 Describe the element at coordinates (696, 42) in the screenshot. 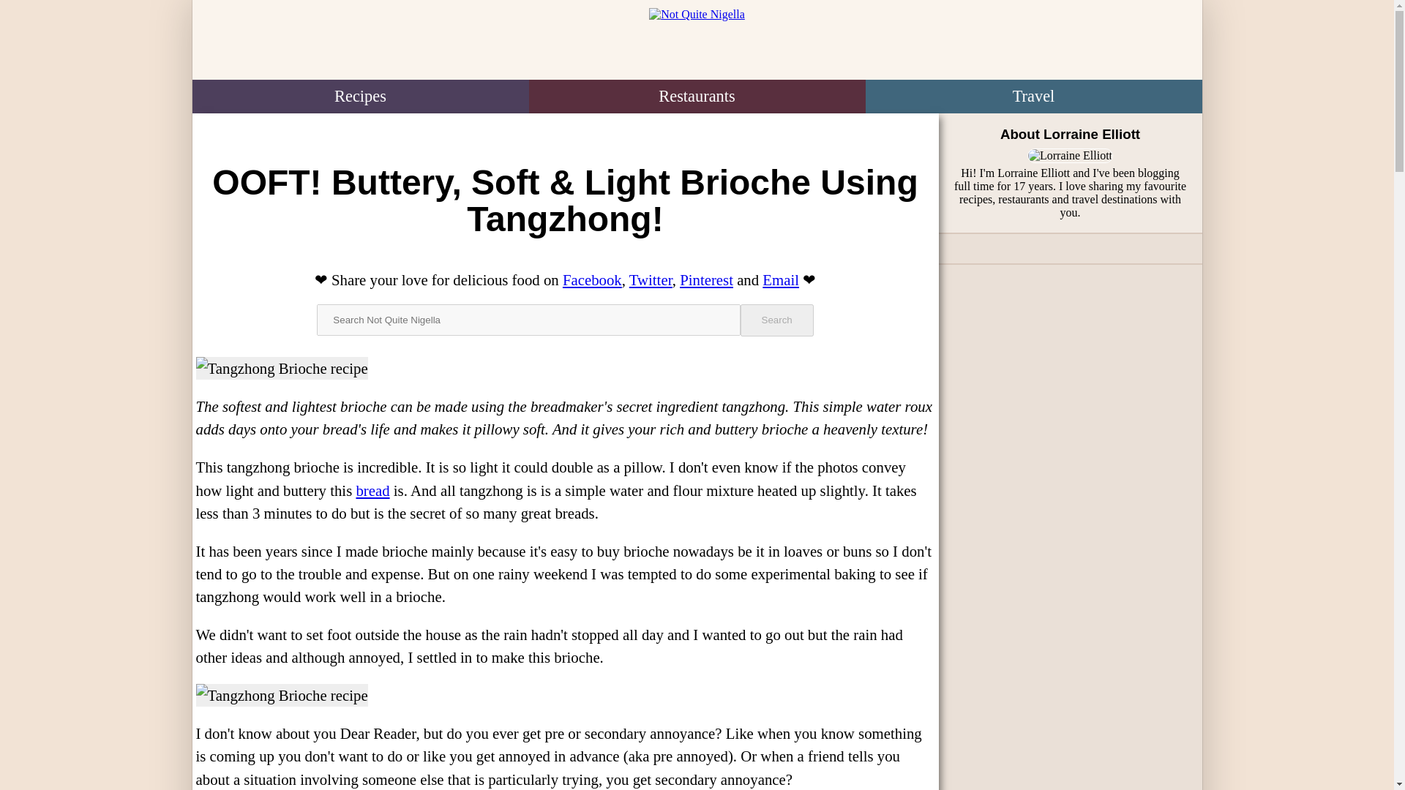

I see `Not Quite Nigella` at that location.